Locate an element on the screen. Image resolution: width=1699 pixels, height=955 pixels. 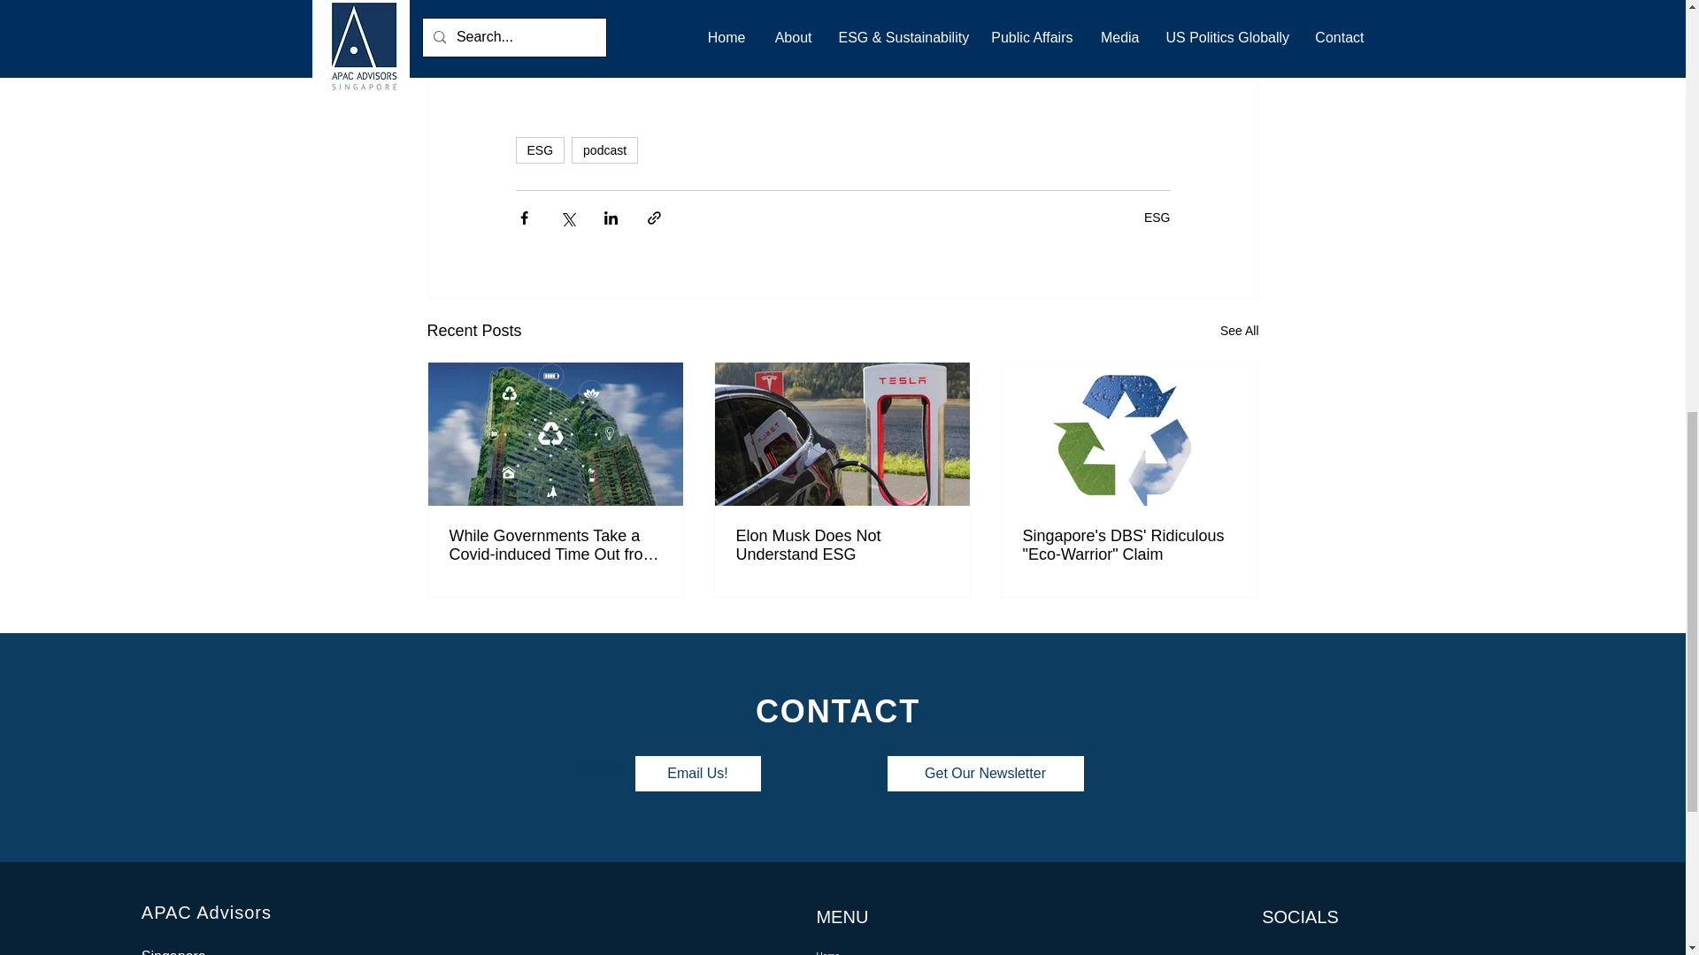
Elon Musk Does Not Understand ESG is located at coordinates (842, 546).